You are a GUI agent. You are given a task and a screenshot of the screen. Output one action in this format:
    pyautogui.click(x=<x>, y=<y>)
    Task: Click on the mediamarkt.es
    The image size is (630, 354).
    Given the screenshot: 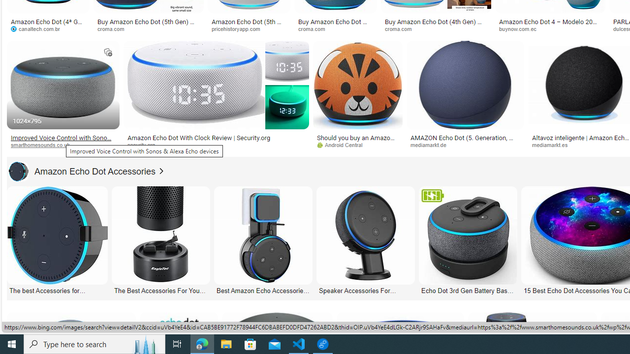 What is the action you would take?
    pyautogui.click(x=553, y=145)
    